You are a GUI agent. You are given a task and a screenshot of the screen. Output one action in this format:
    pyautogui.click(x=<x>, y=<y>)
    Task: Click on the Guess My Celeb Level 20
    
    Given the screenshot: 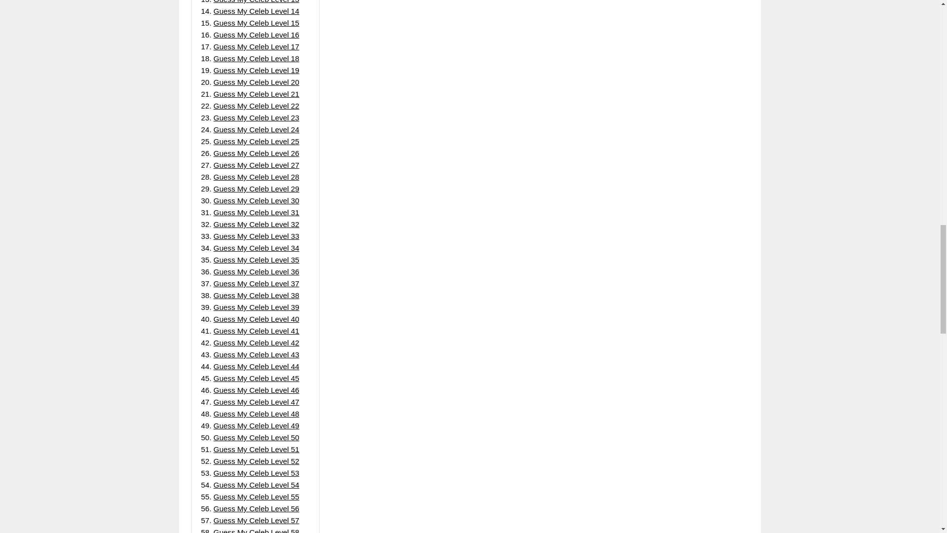 What is the action you would take?
    pyautogui.click(x=256, y=82)
    